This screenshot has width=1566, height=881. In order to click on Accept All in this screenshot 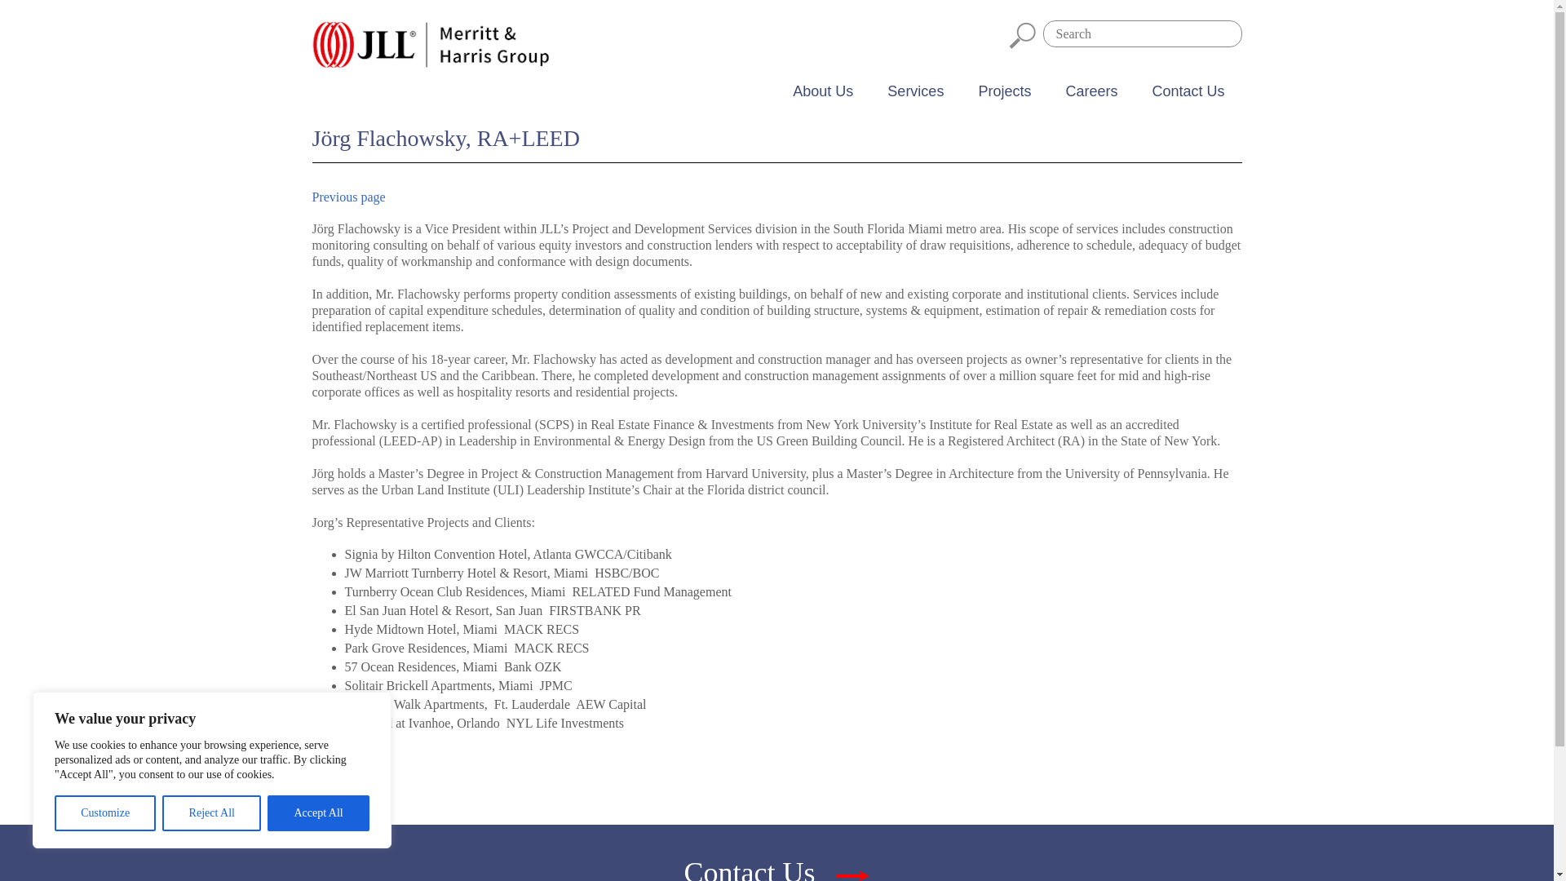, I will do `click(318, 813)`.